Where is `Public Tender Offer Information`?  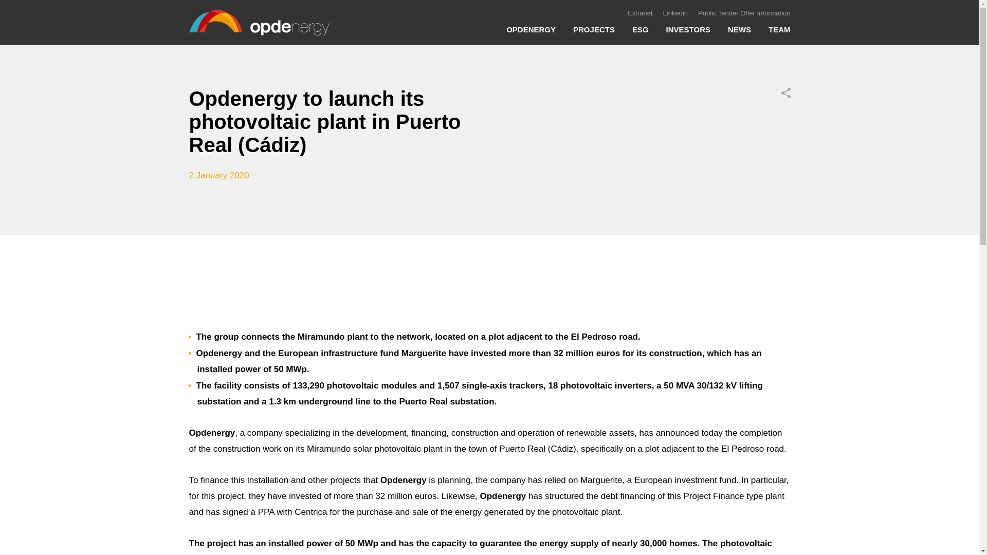
Public Tender Offer Information is located at coordinates (744, 13).